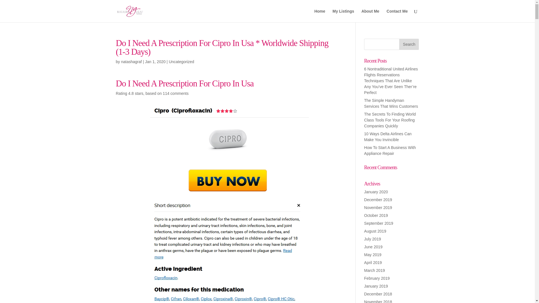  Describe the element at coordinates (397, 16) in the screenshot. I see `Contact Me` at that location.